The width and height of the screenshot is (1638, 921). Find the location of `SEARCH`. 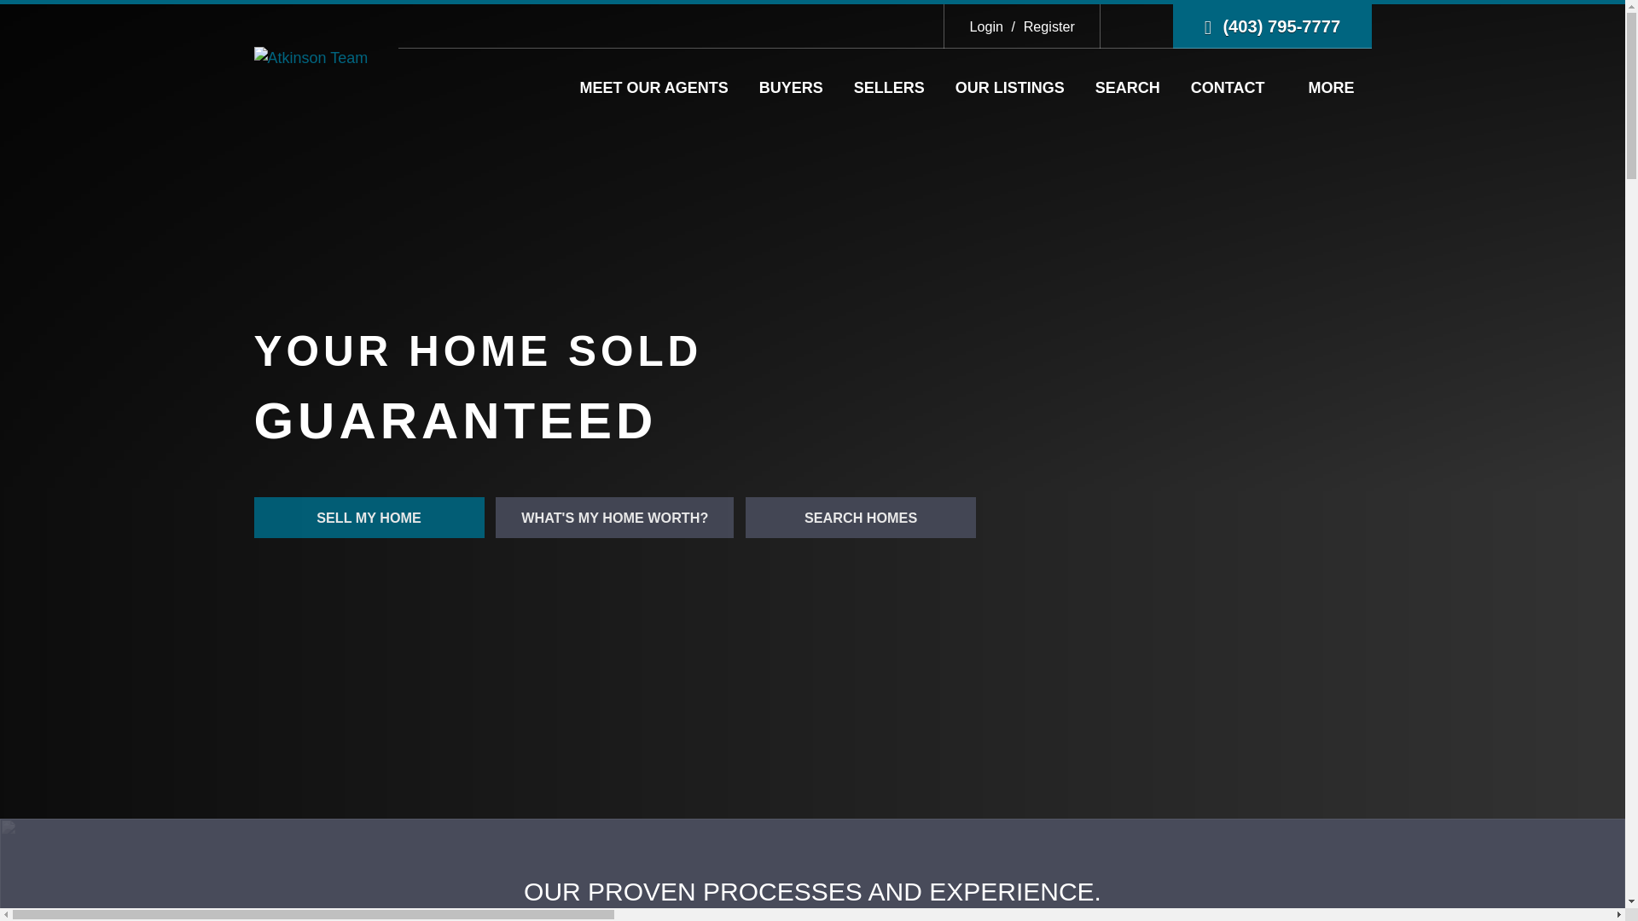

SEARCH is located at coordinates (1128, 88).